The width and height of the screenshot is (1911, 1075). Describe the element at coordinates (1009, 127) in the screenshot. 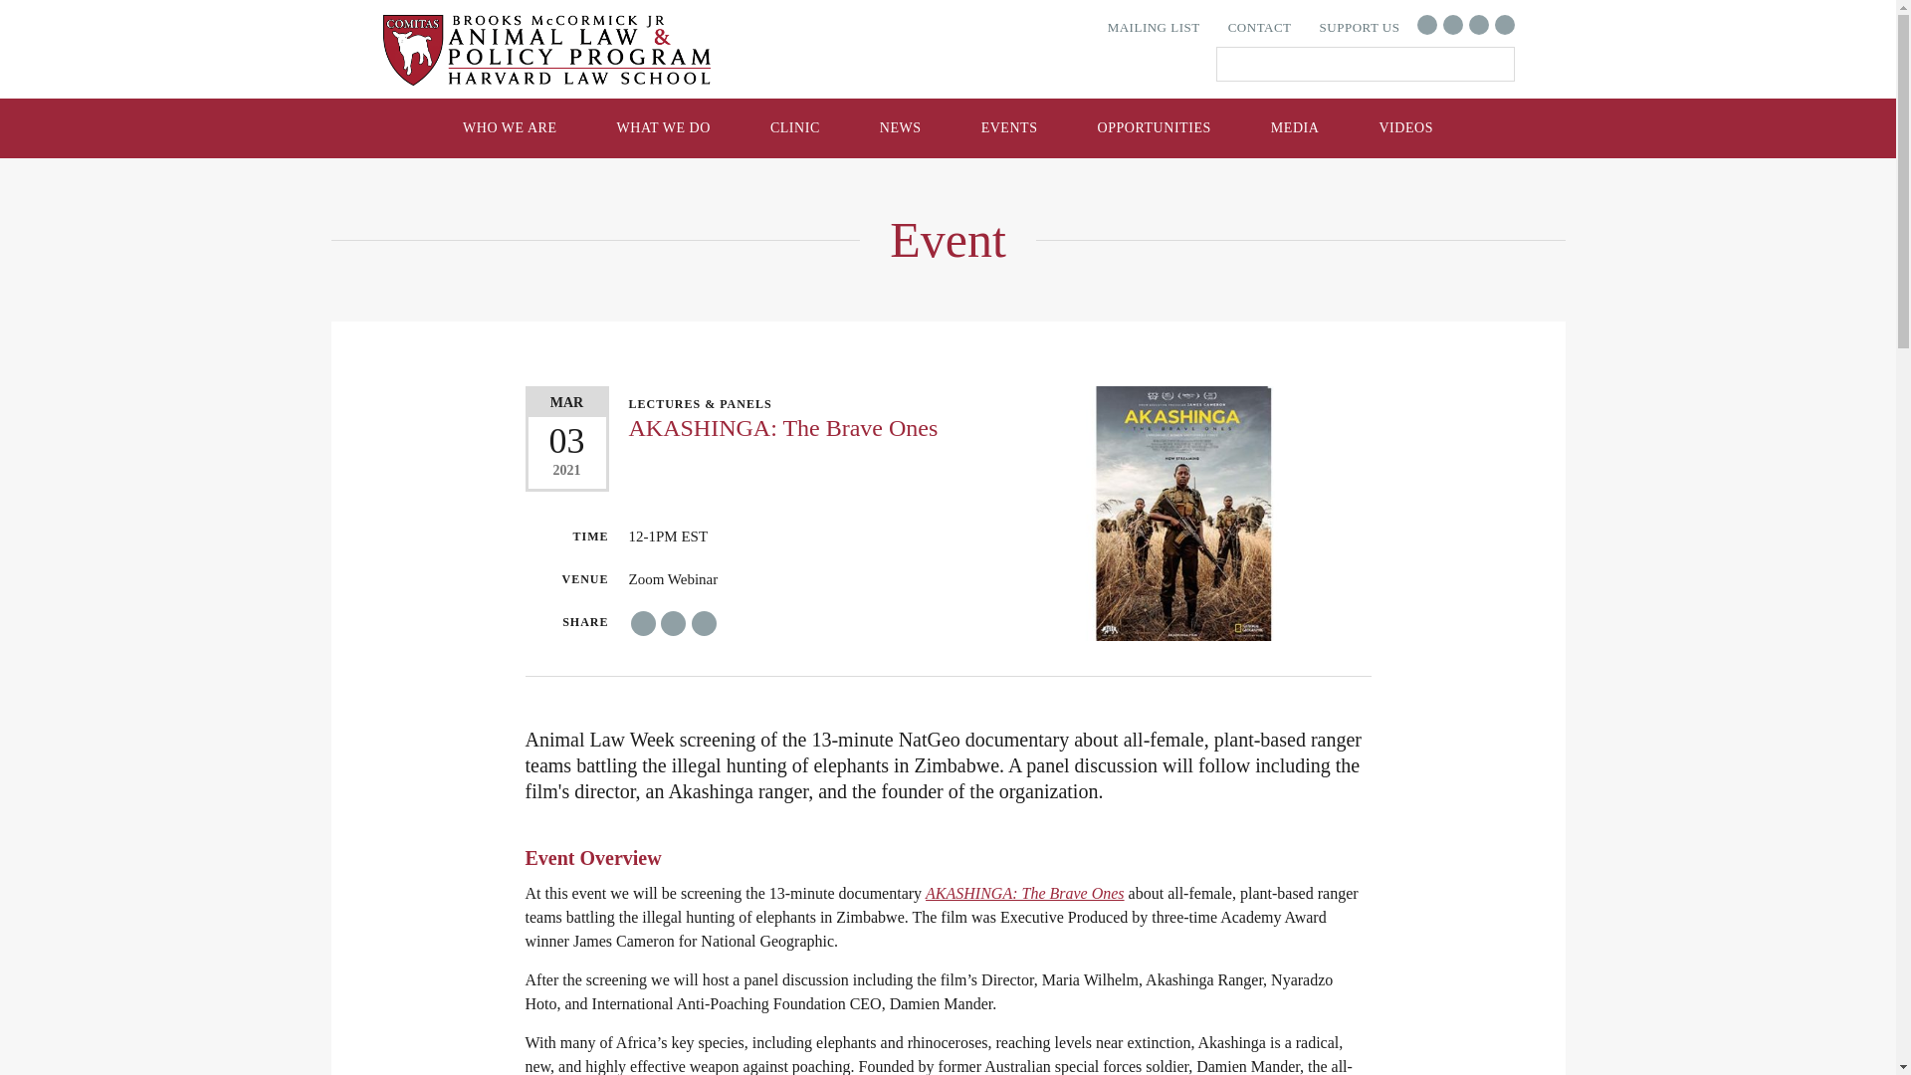

I see `EVENTS` at that location.